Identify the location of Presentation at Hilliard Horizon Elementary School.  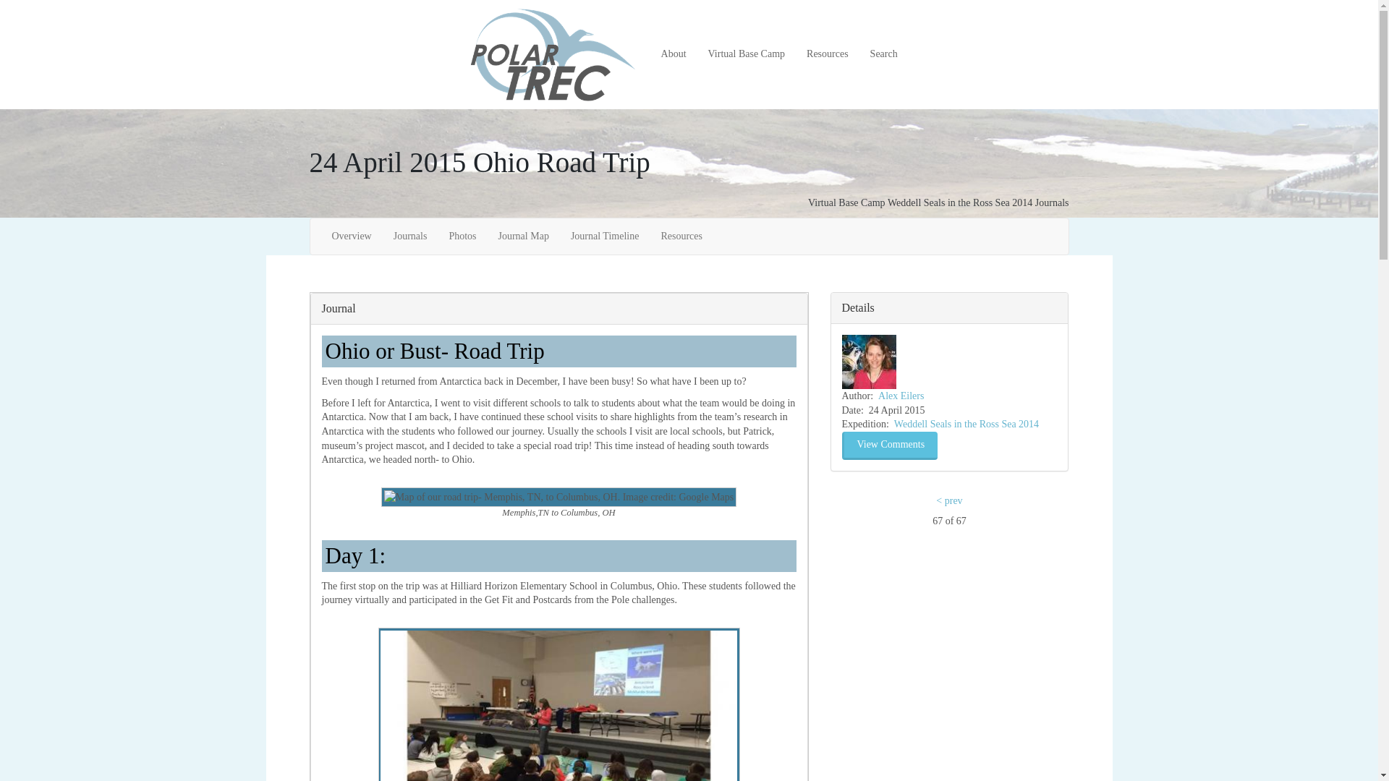
(558, 704).